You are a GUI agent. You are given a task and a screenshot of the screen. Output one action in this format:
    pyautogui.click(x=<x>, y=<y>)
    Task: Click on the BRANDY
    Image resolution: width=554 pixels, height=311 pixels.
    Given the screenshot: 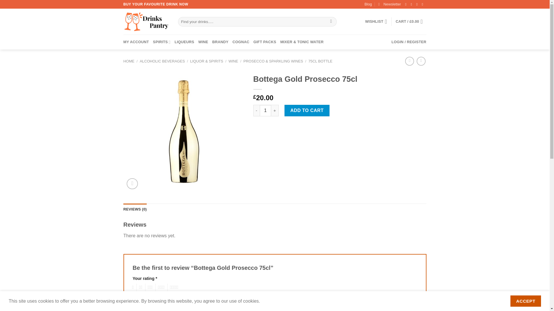 What is the action you would take?
    pyautogui.click(x=220, y=42)
    